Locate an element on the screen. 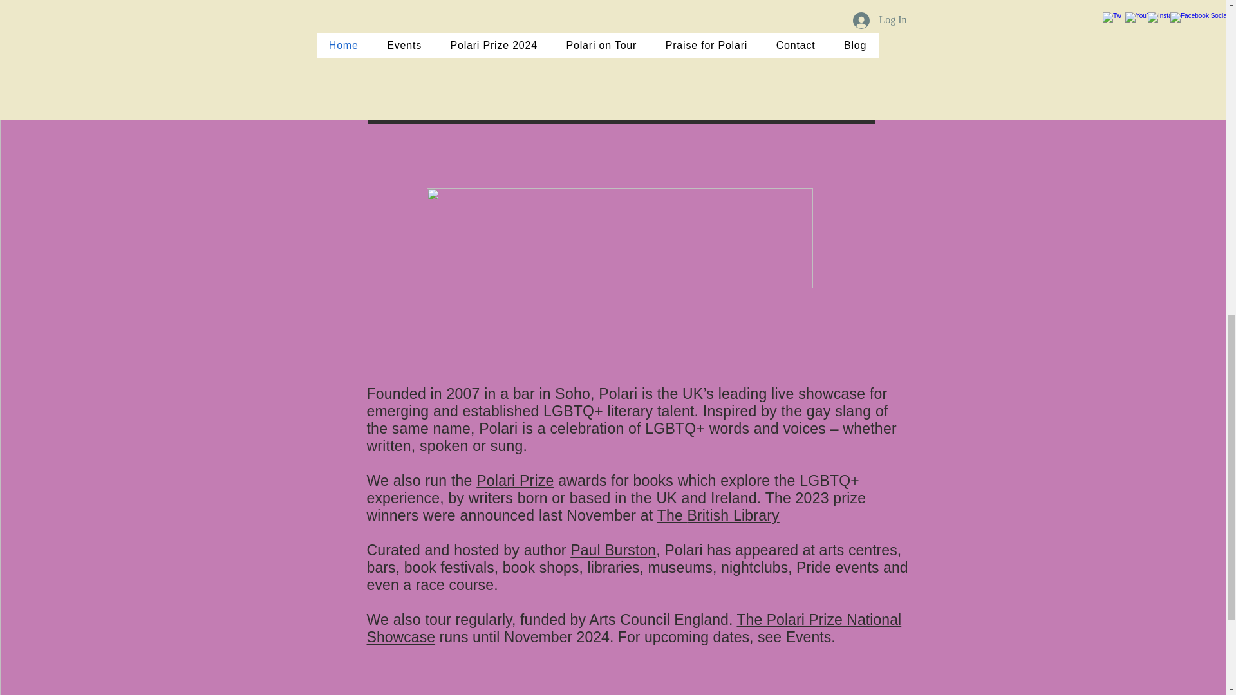  The Polari Prize National Showcase is located at coordinates (635, 628).